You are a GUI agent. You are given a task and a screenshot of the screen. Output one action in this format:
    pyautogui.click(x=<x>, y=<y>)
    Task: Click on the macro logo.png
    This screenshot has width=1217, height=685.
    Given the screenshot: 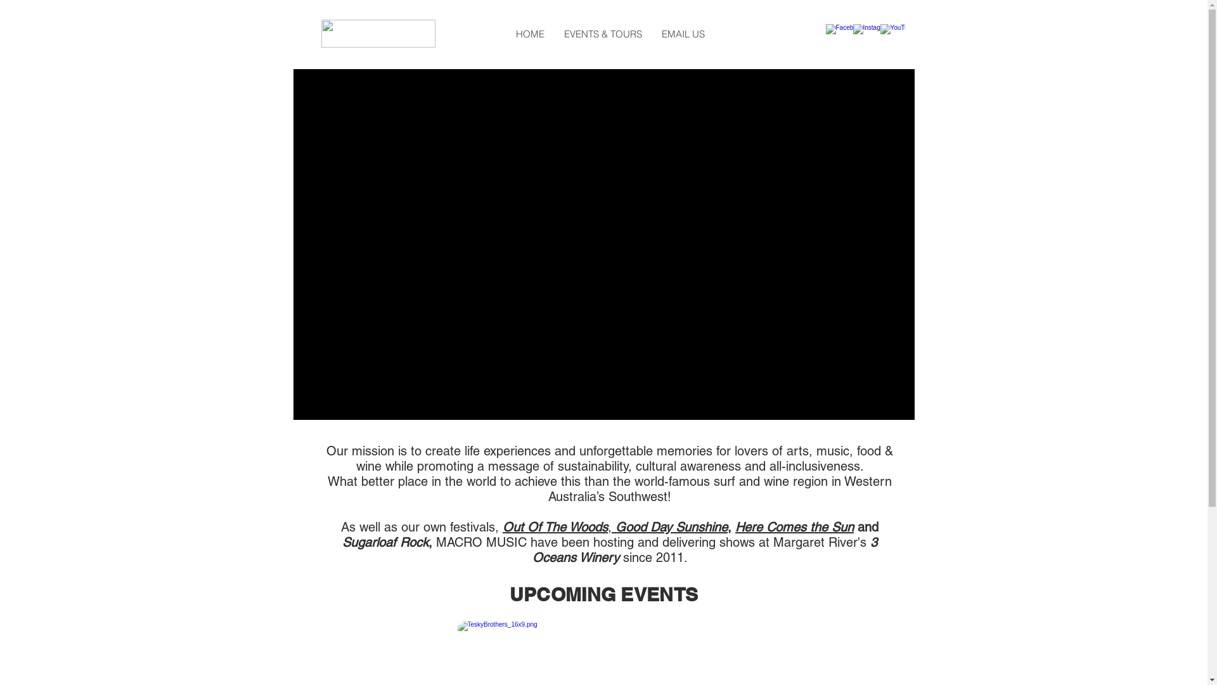 What is the action you would take?
    pyautogui.click(x=378, y=34)
    